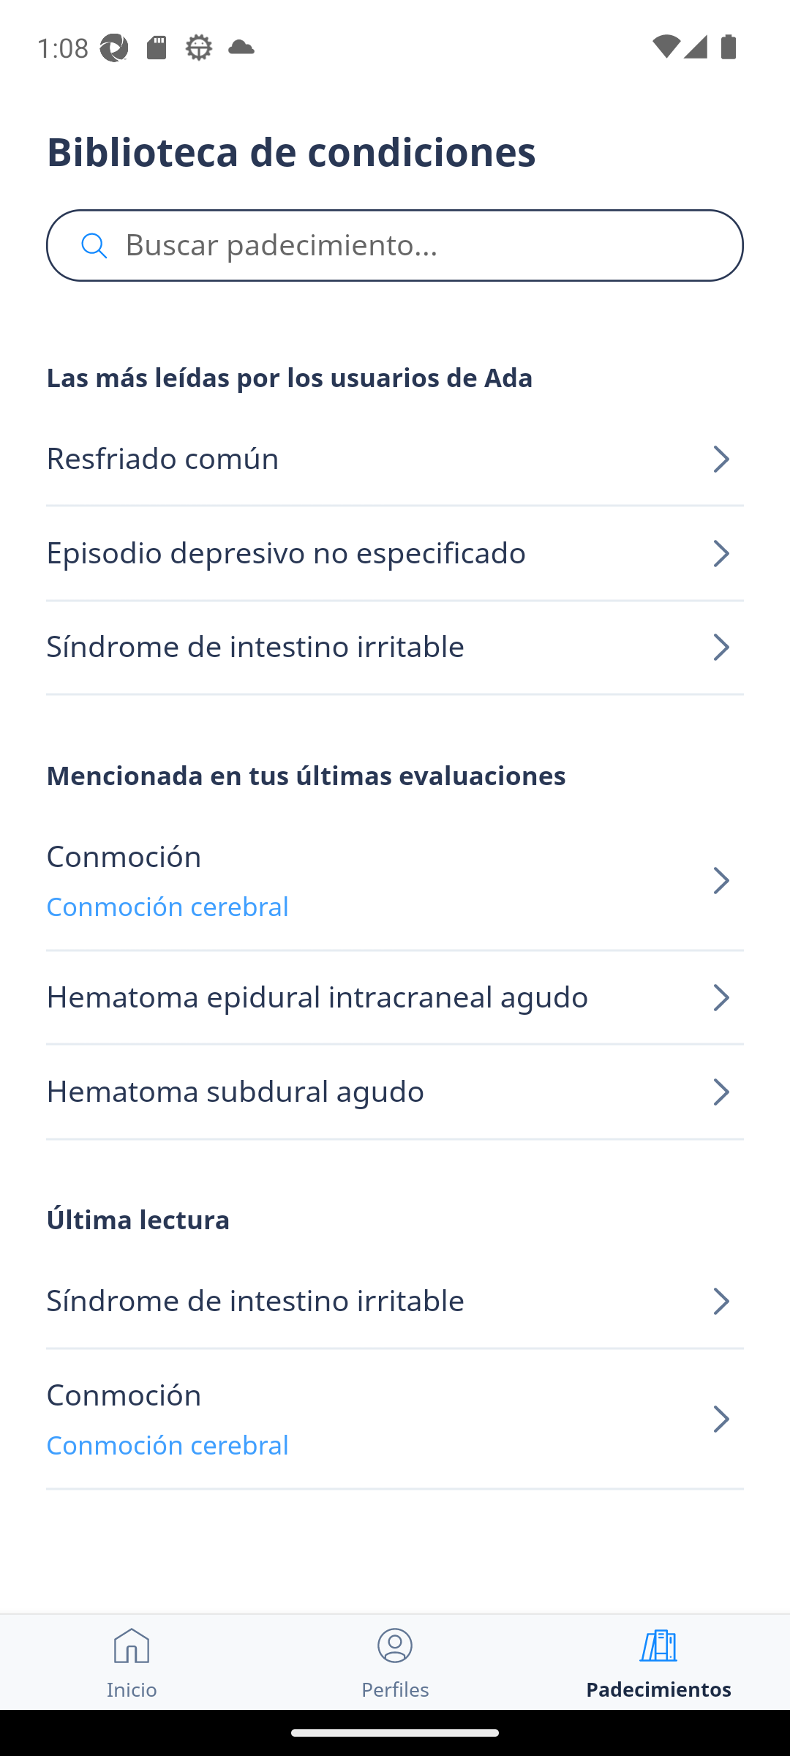 The height and width of the screenshot is (1756, 790). Describe the element at coordinates (395, 553) in the screenshot. I see `Episodio depresivo no especificado` at that location.